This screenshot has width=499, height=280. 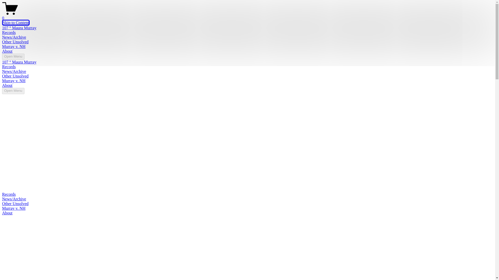 What do you see at coordinates (15, 76) in the screenshot?
I see `Other Unsolved` at bounding box center [15, 76].